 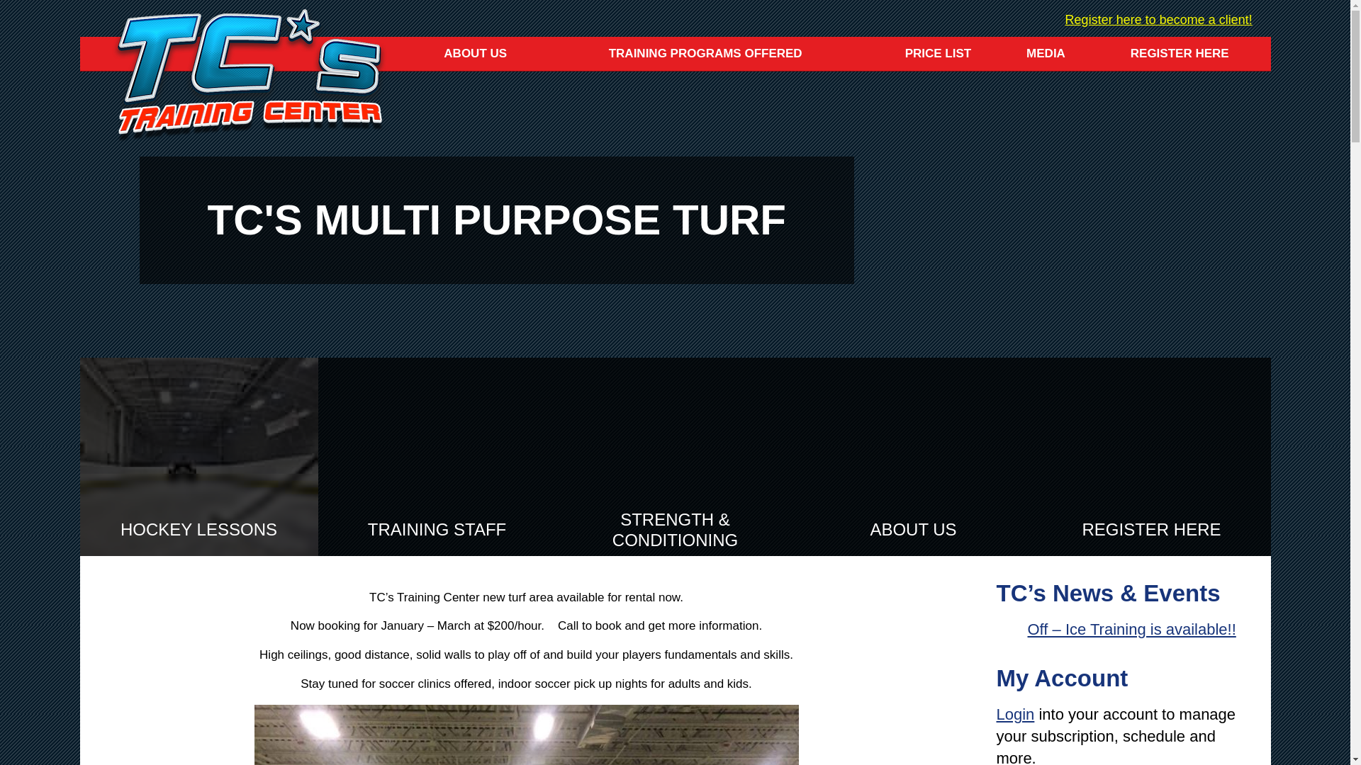 What do you see at coordinates (1015, 714) in the screenshot?
I see `Login` at bounding box center [1015, 714].